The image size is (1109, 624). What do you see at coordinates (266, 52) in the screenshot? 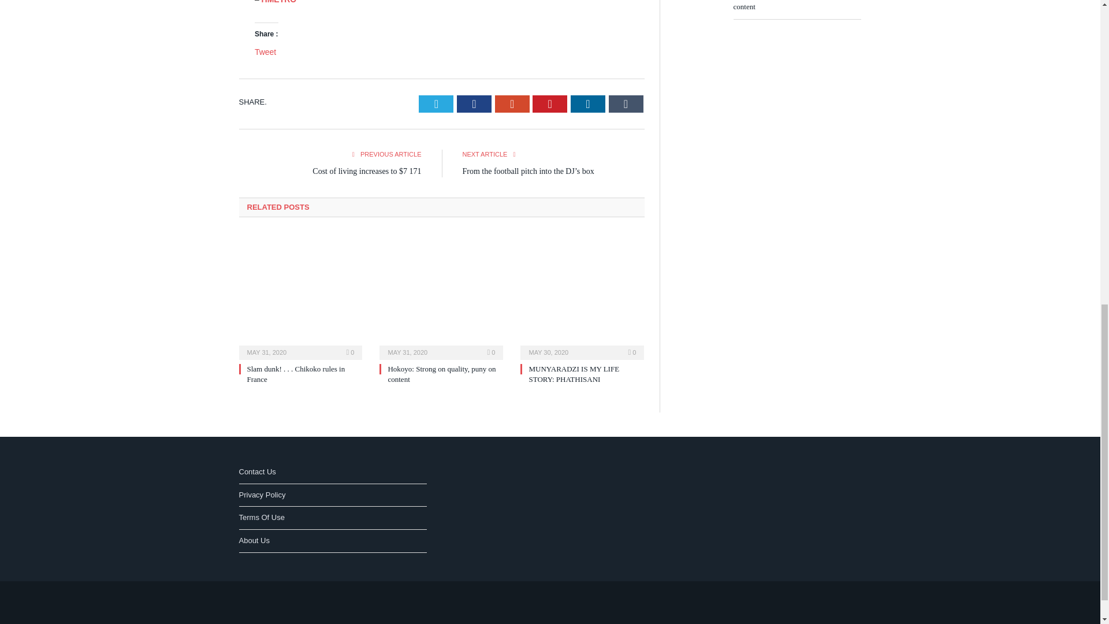
I see `Tweet` at bounding box center [266, 52].